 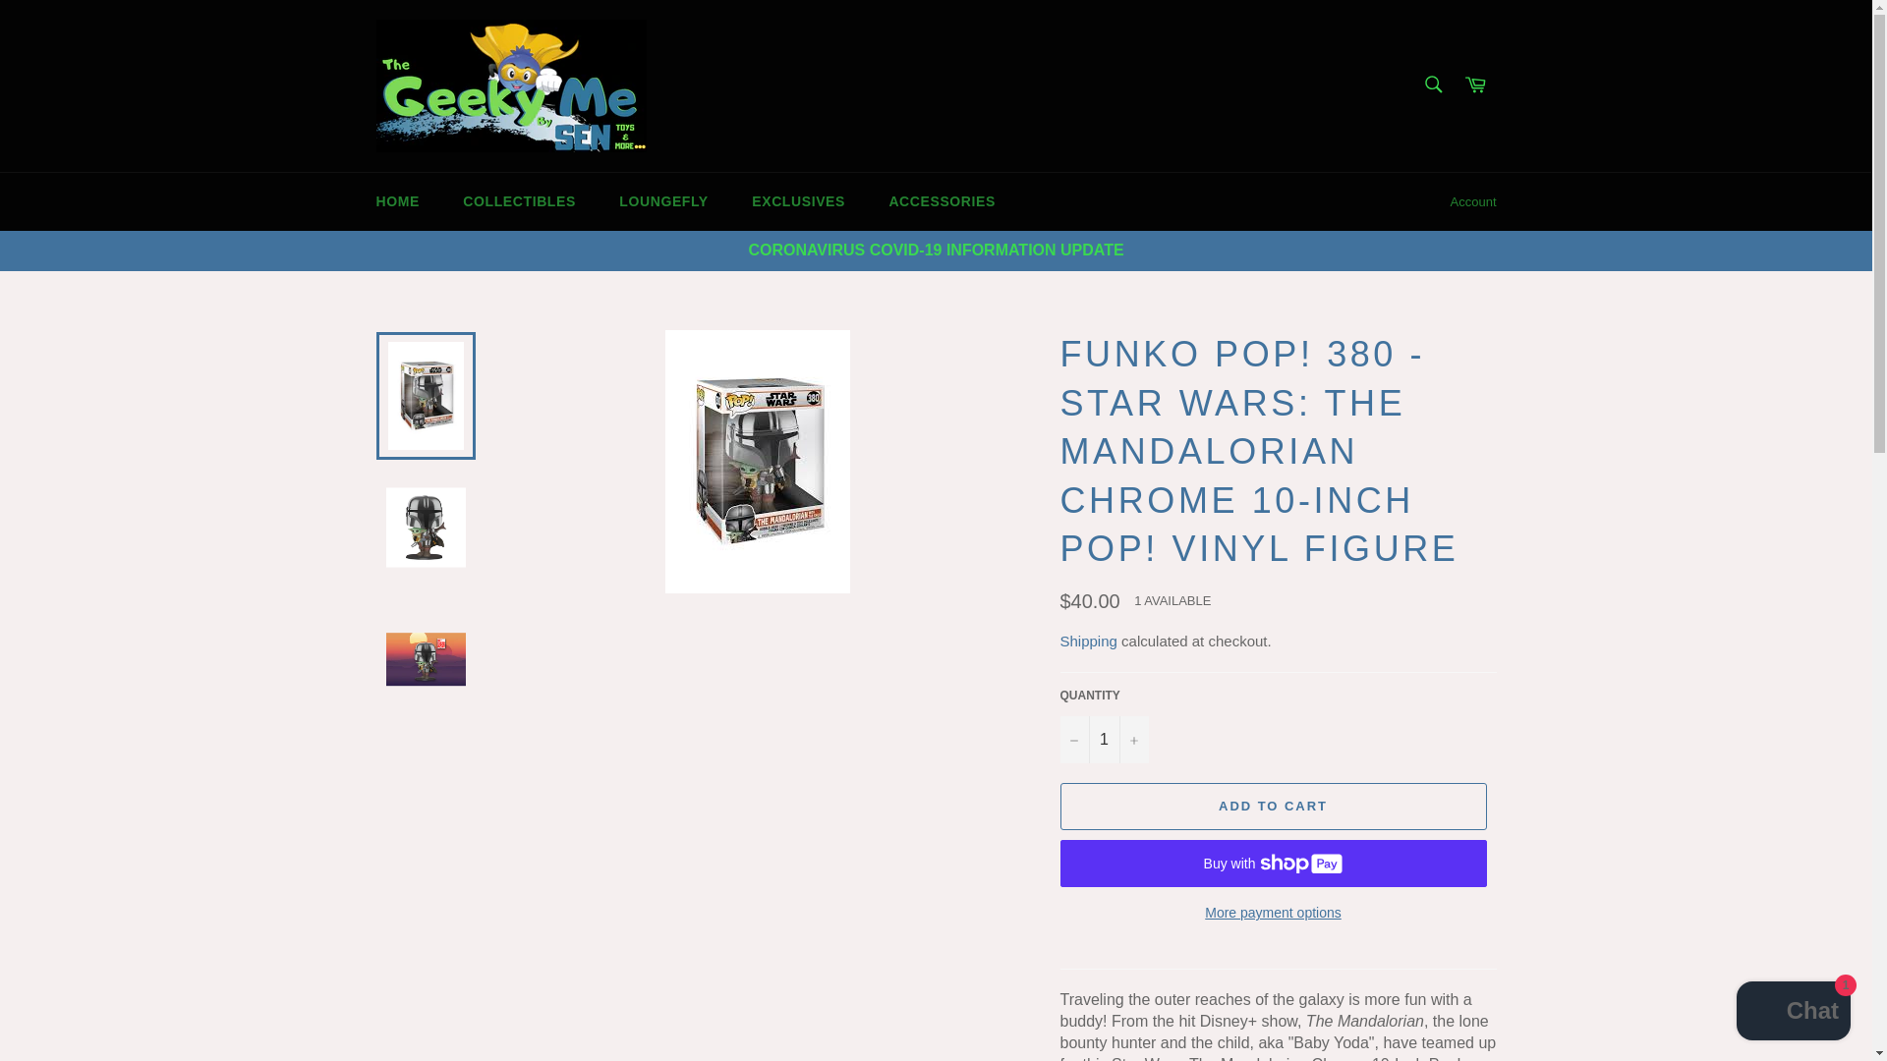 What do you see at coordinates (1793, 1013) in the screenshot?
I see `Shopify online store chat` at bounding box center [1793, 1013].